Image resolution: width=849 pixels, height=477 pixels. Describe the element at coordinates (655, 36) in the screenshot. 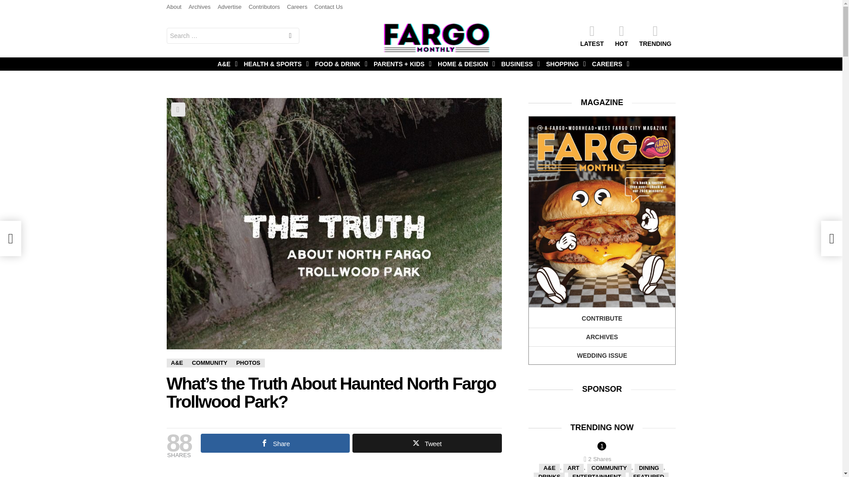

I see `TRENDING` at that location.